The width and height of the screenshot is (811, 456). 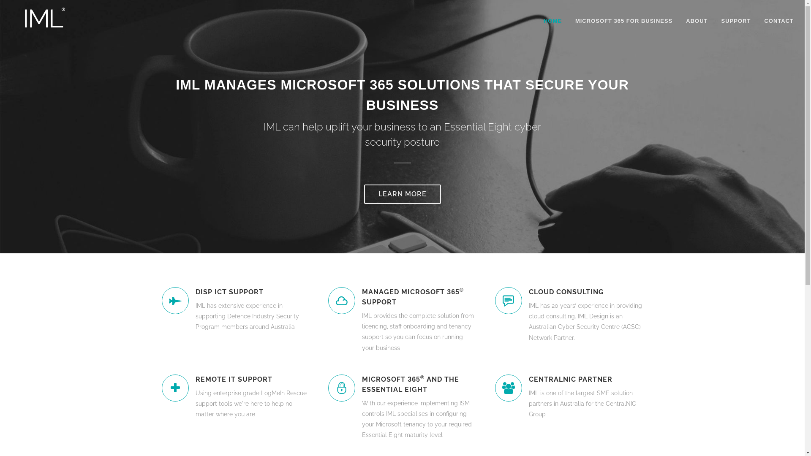 I want to click on CENTRALNIC PARTNER, so click(x=585, y=380).